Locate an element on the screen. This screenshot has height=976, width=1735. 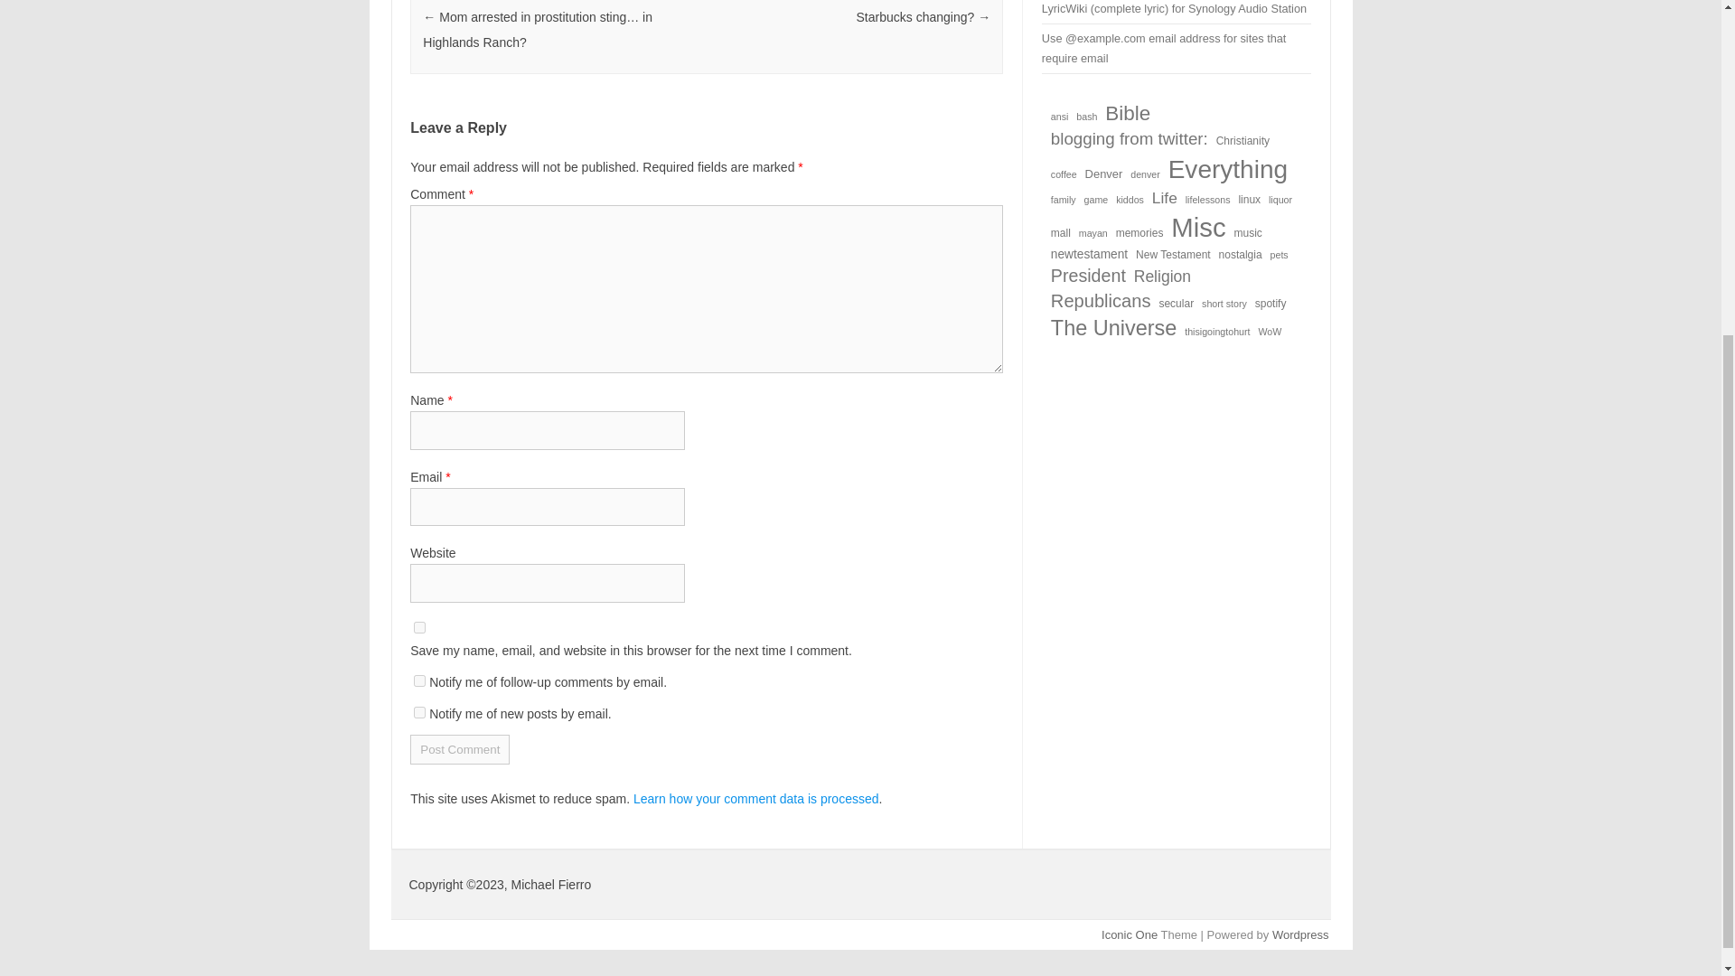
subscribe is located at coordinates (419, 712).